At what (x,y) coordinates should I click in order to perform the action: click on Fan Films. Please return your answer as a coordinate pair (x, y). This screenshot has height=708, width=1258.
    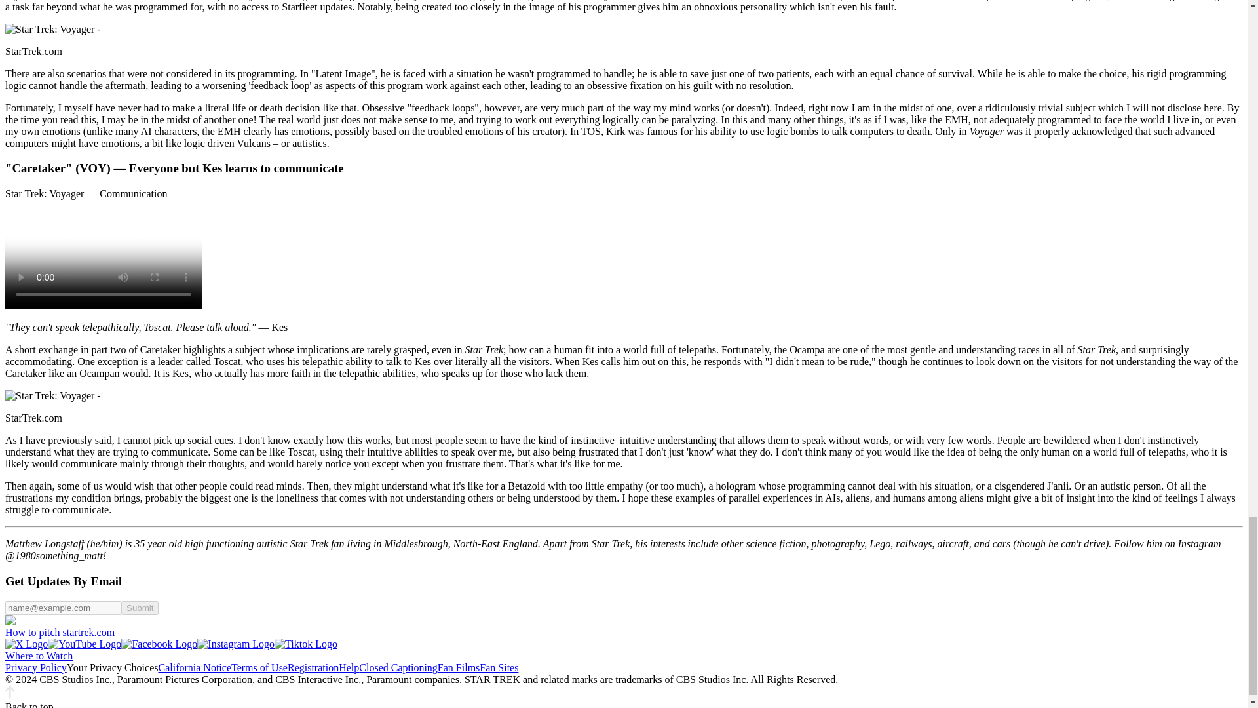
    Looking at the image, I should click on (459, 667).